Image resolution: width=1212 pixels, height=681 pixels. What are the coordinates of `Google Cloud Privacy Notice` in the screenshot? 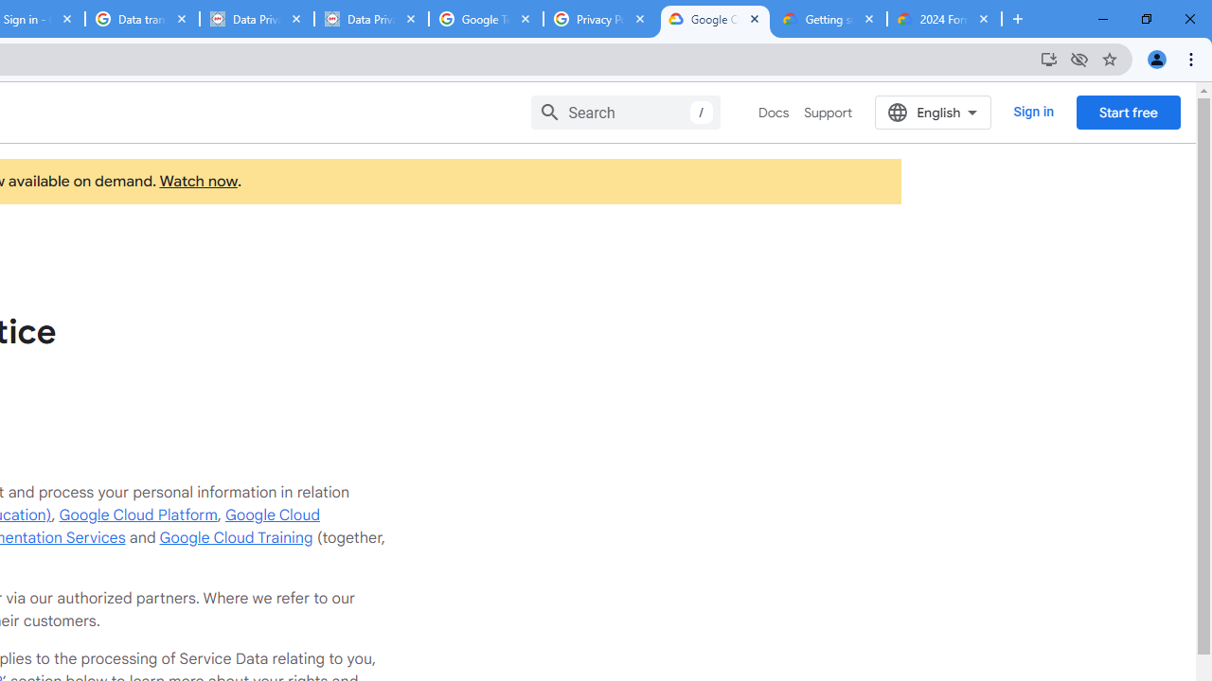 It's located at (716, 19).